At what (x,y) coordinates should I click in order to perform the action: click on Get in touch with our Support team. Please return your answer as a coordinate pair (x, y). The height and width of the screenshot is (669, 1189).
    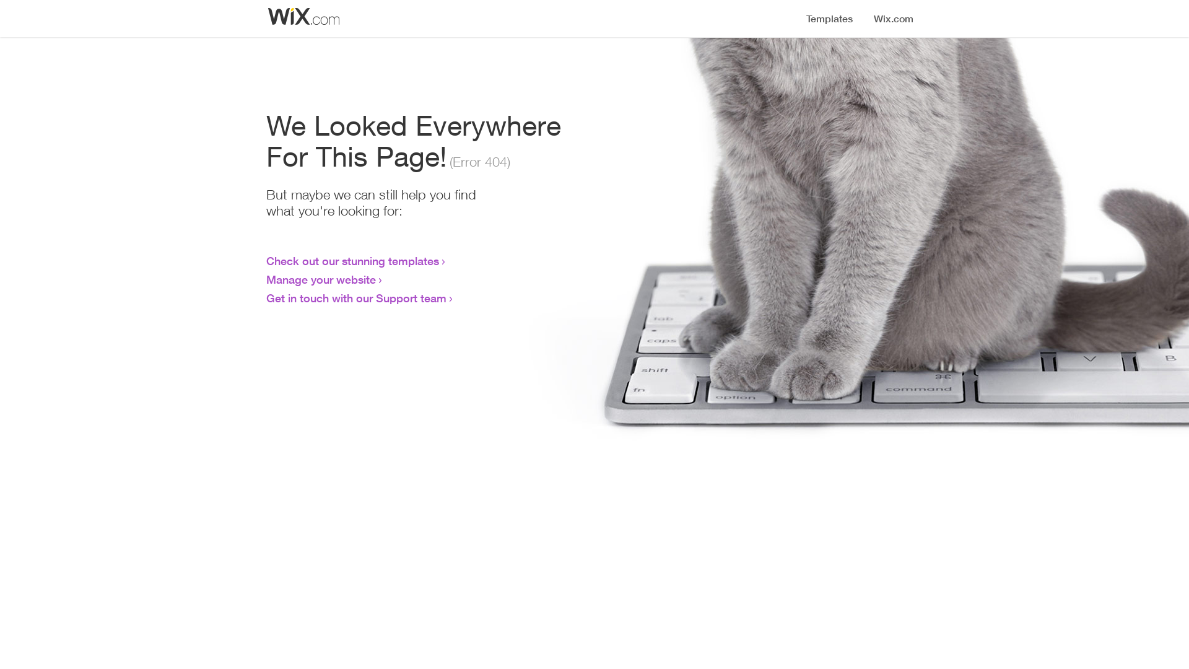
    Looking at the image, I should click on (357, 298).